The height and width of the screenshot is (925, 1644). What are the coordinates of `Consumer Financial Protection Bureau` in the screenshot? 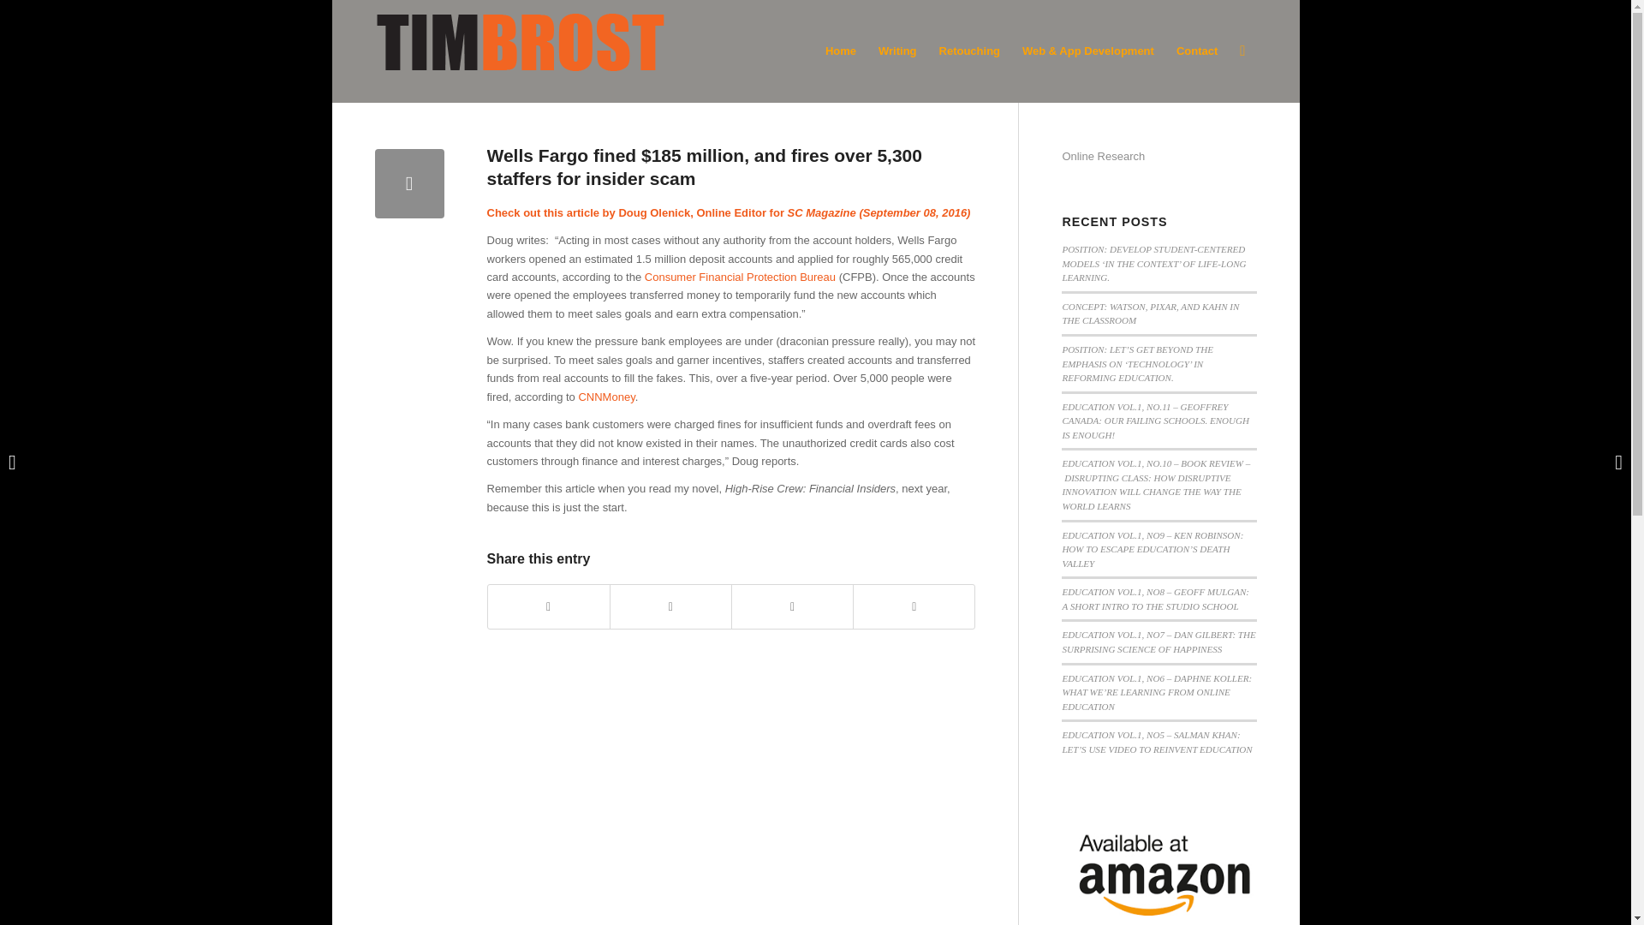 It's located at (740, 277).